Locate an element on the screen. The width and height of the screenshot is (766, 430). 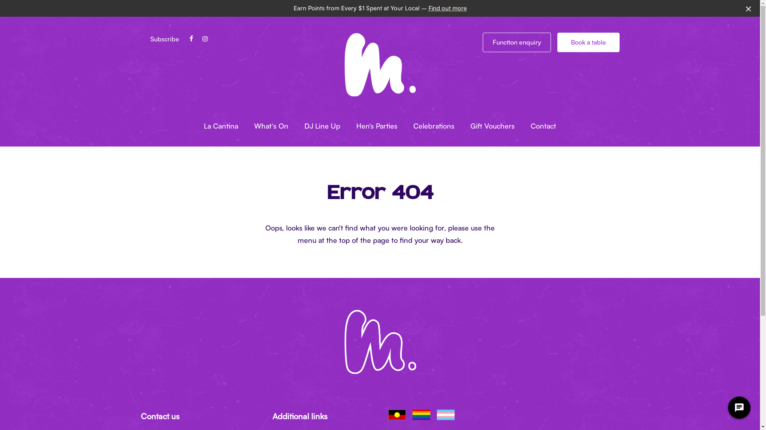
Subscribe is located at coordinates (164, 39).